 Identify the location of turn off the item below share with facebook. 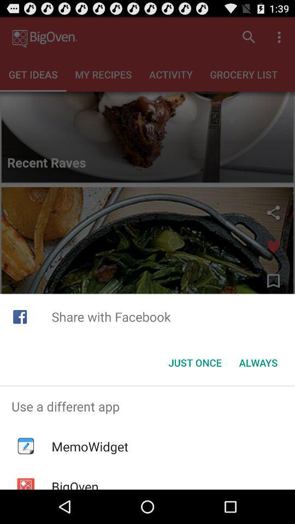
(194, 362).